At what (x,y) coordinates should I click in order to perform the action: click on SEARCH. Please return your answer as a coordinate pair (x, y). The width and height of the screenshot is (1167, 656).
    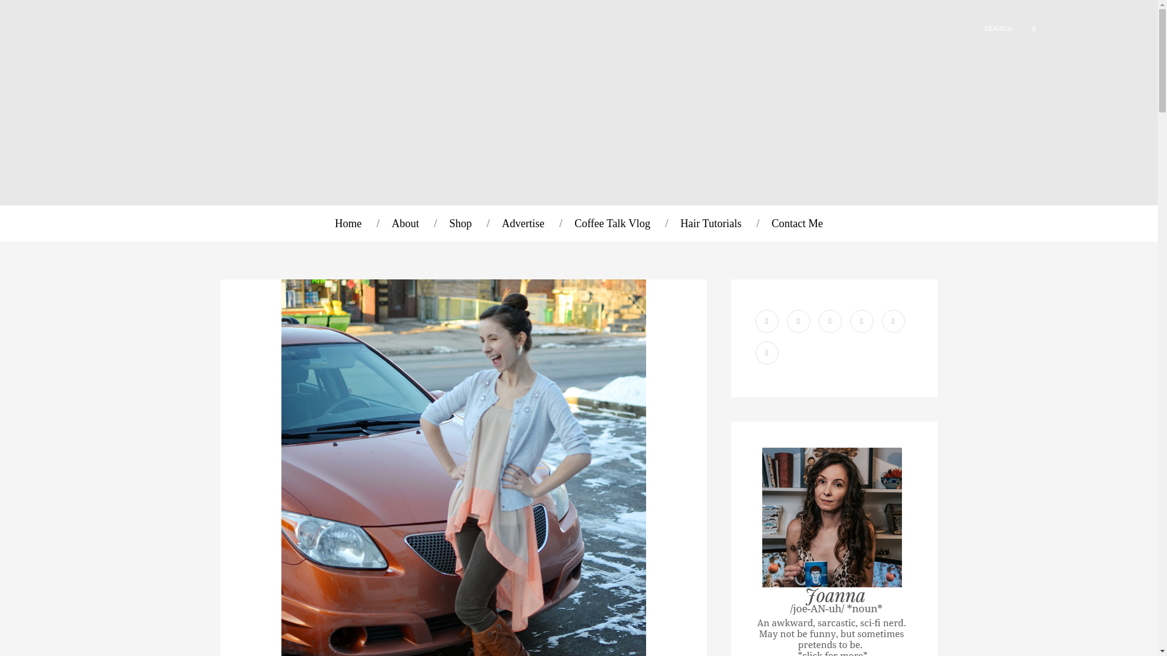
    Looking at the image, I should click on (979, 28).